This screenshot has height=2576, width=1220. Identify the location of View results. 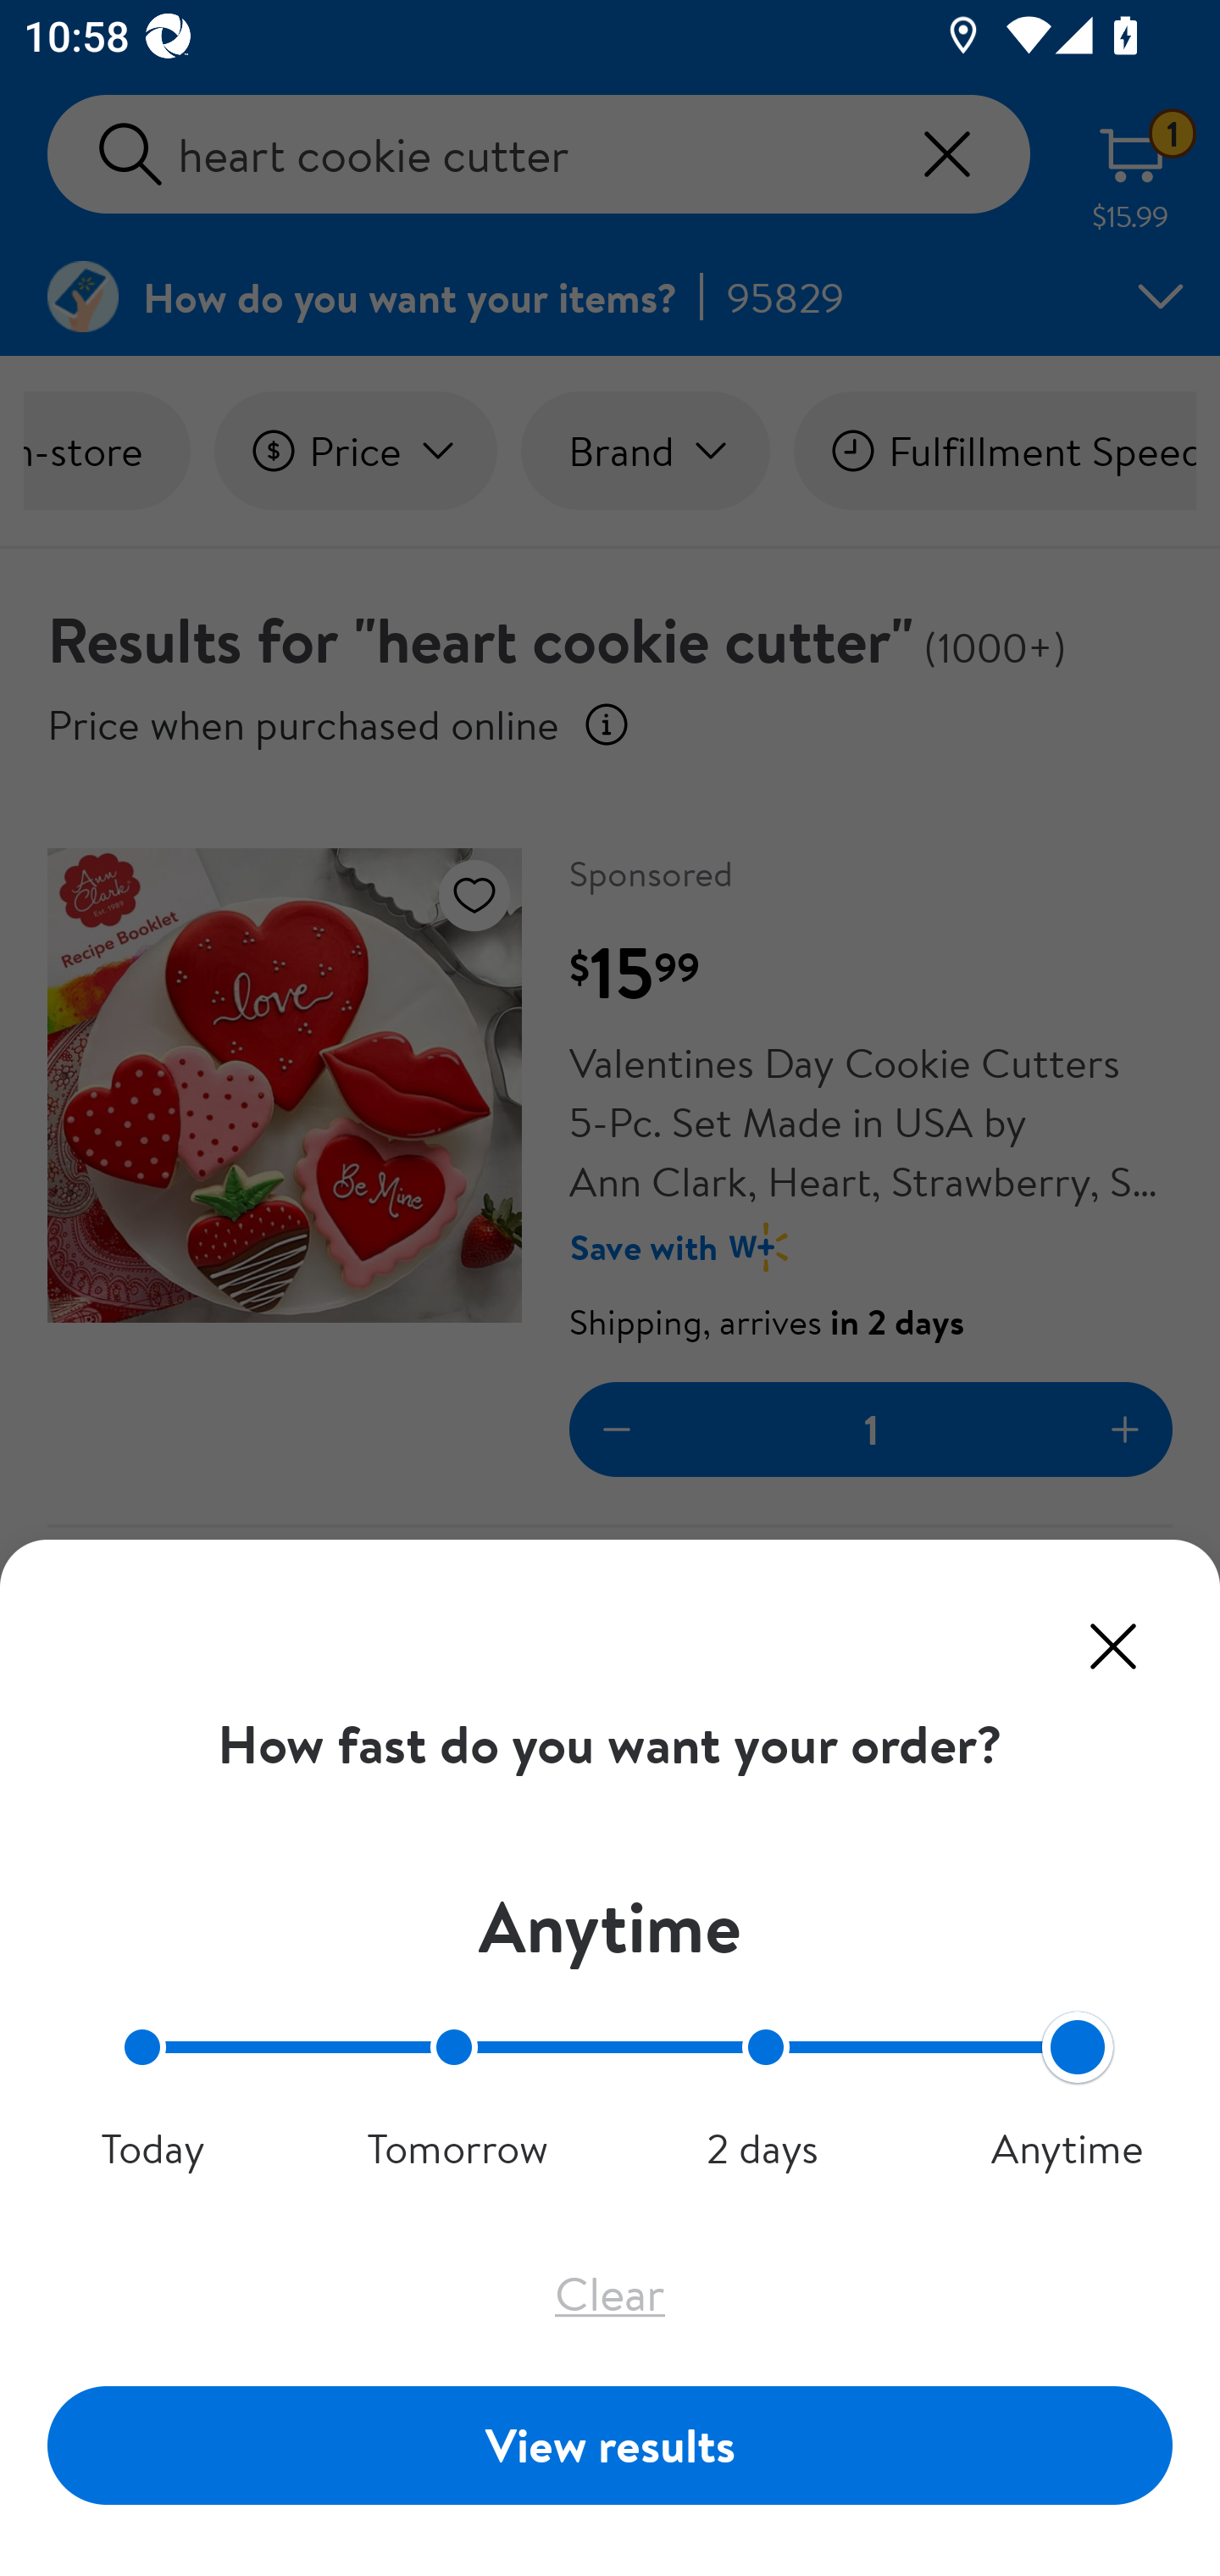
(610, 2444).